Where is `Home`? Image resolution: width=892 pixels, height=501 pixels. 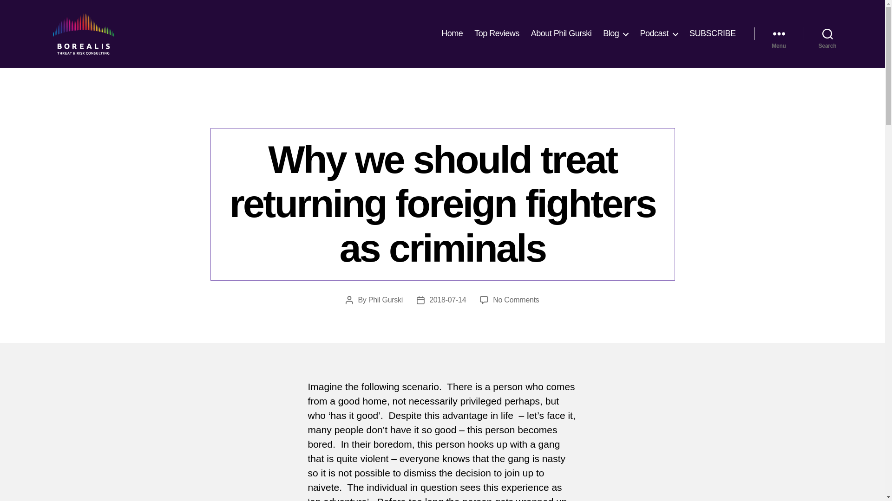 Home is located at coordinates (452, 33).